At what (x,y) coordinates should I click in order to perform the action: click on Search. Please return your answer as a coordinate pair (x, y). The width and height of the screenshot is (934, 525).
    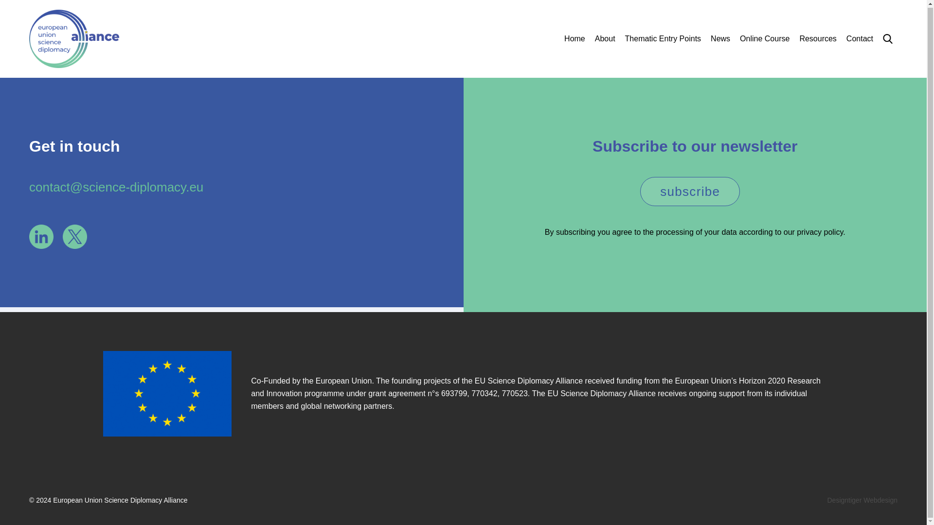
    Looking at the image, I should click on (887, 38).